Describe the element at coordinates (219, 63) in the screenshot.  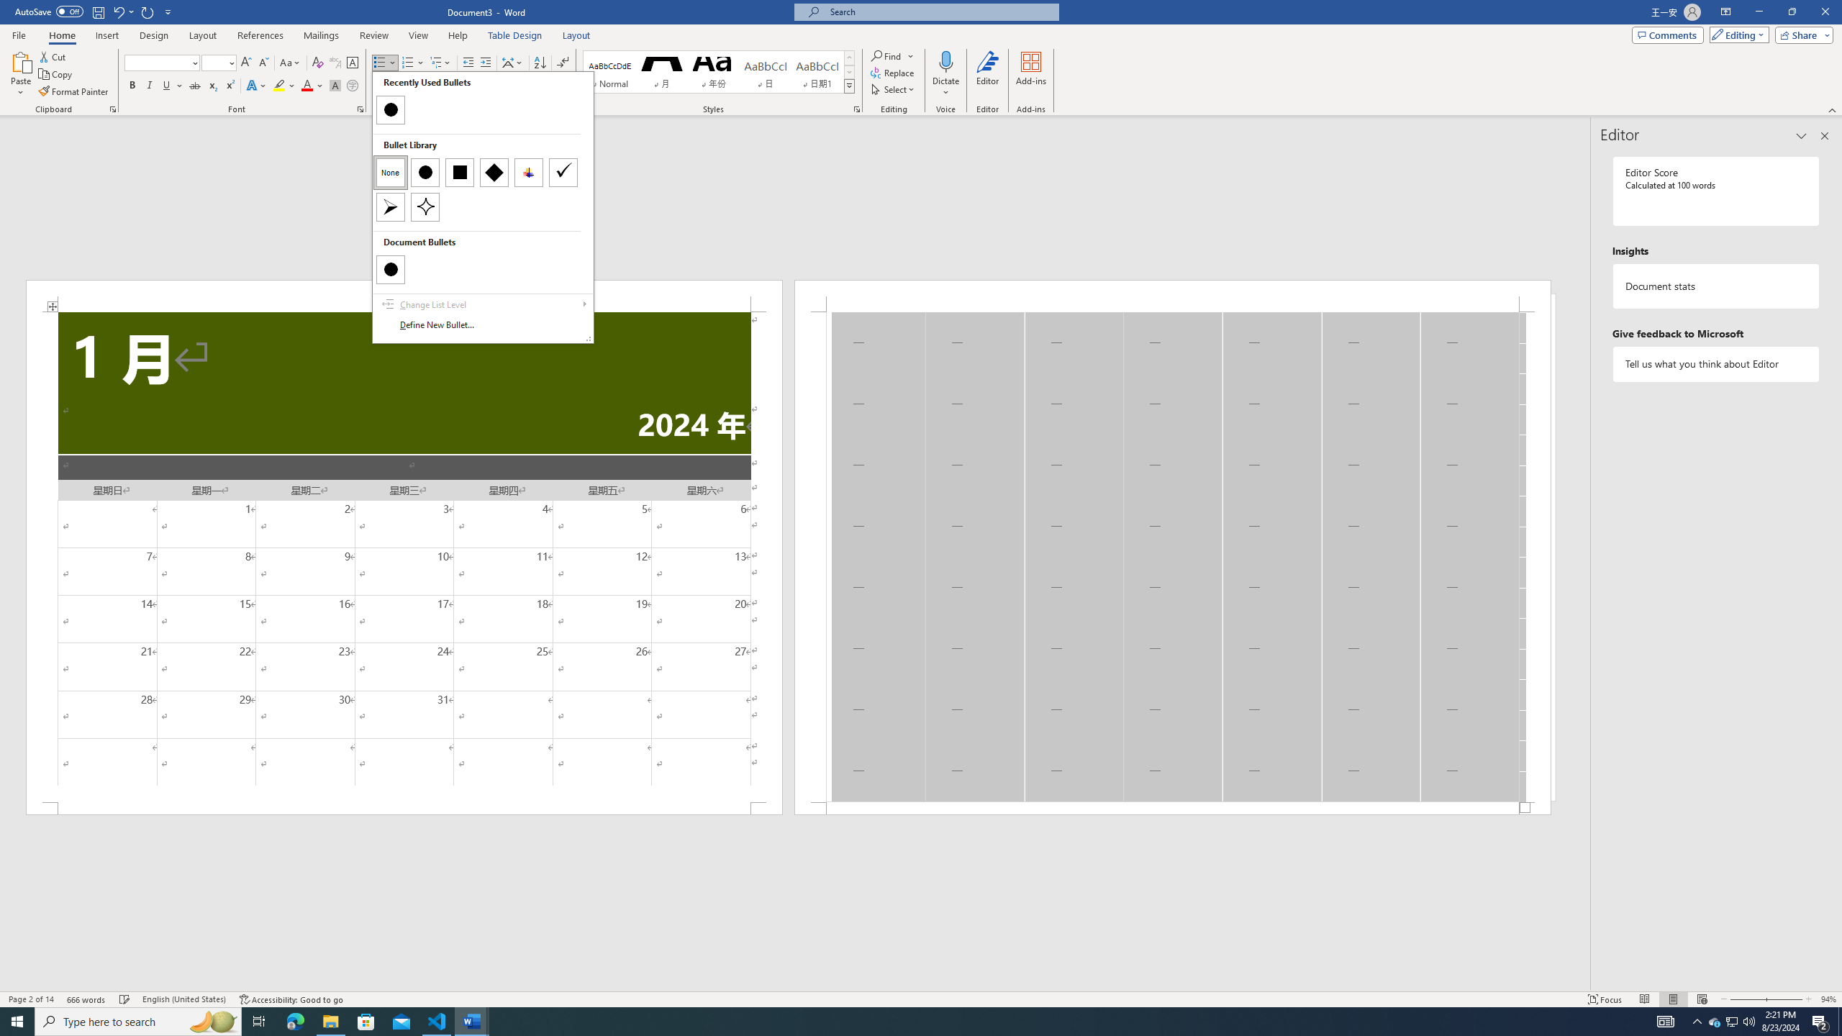
I see `Font Size` at that location.